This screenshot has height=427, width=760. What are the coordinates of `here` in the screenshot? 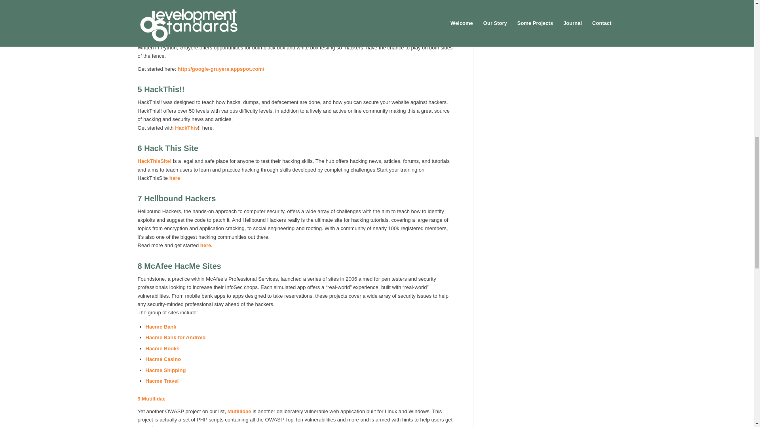 It's located at (175, 178).